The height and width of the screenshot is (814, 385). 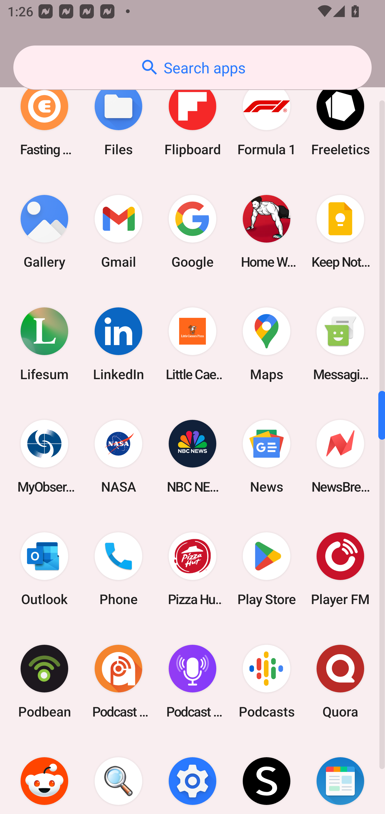 I want to click on Podcast Addict, so click(x=118, y=681).